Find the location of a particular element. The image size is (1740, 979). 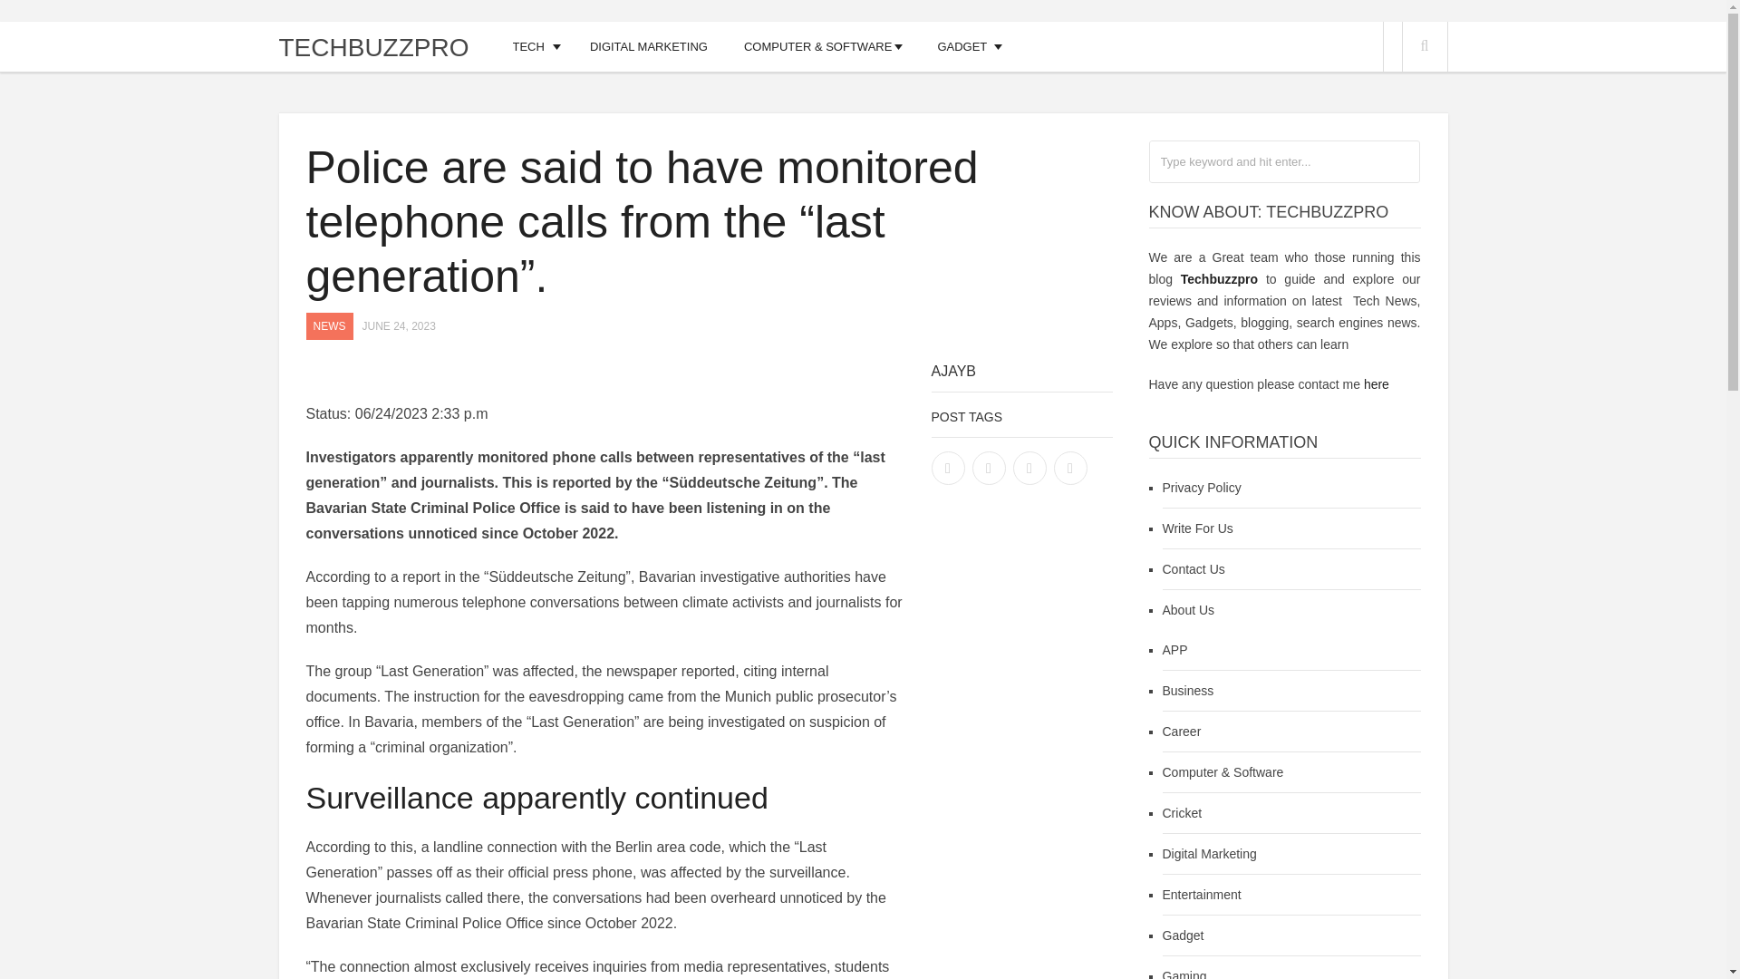

Type keyword and hit enter... is located at coordinates (1283, 161).